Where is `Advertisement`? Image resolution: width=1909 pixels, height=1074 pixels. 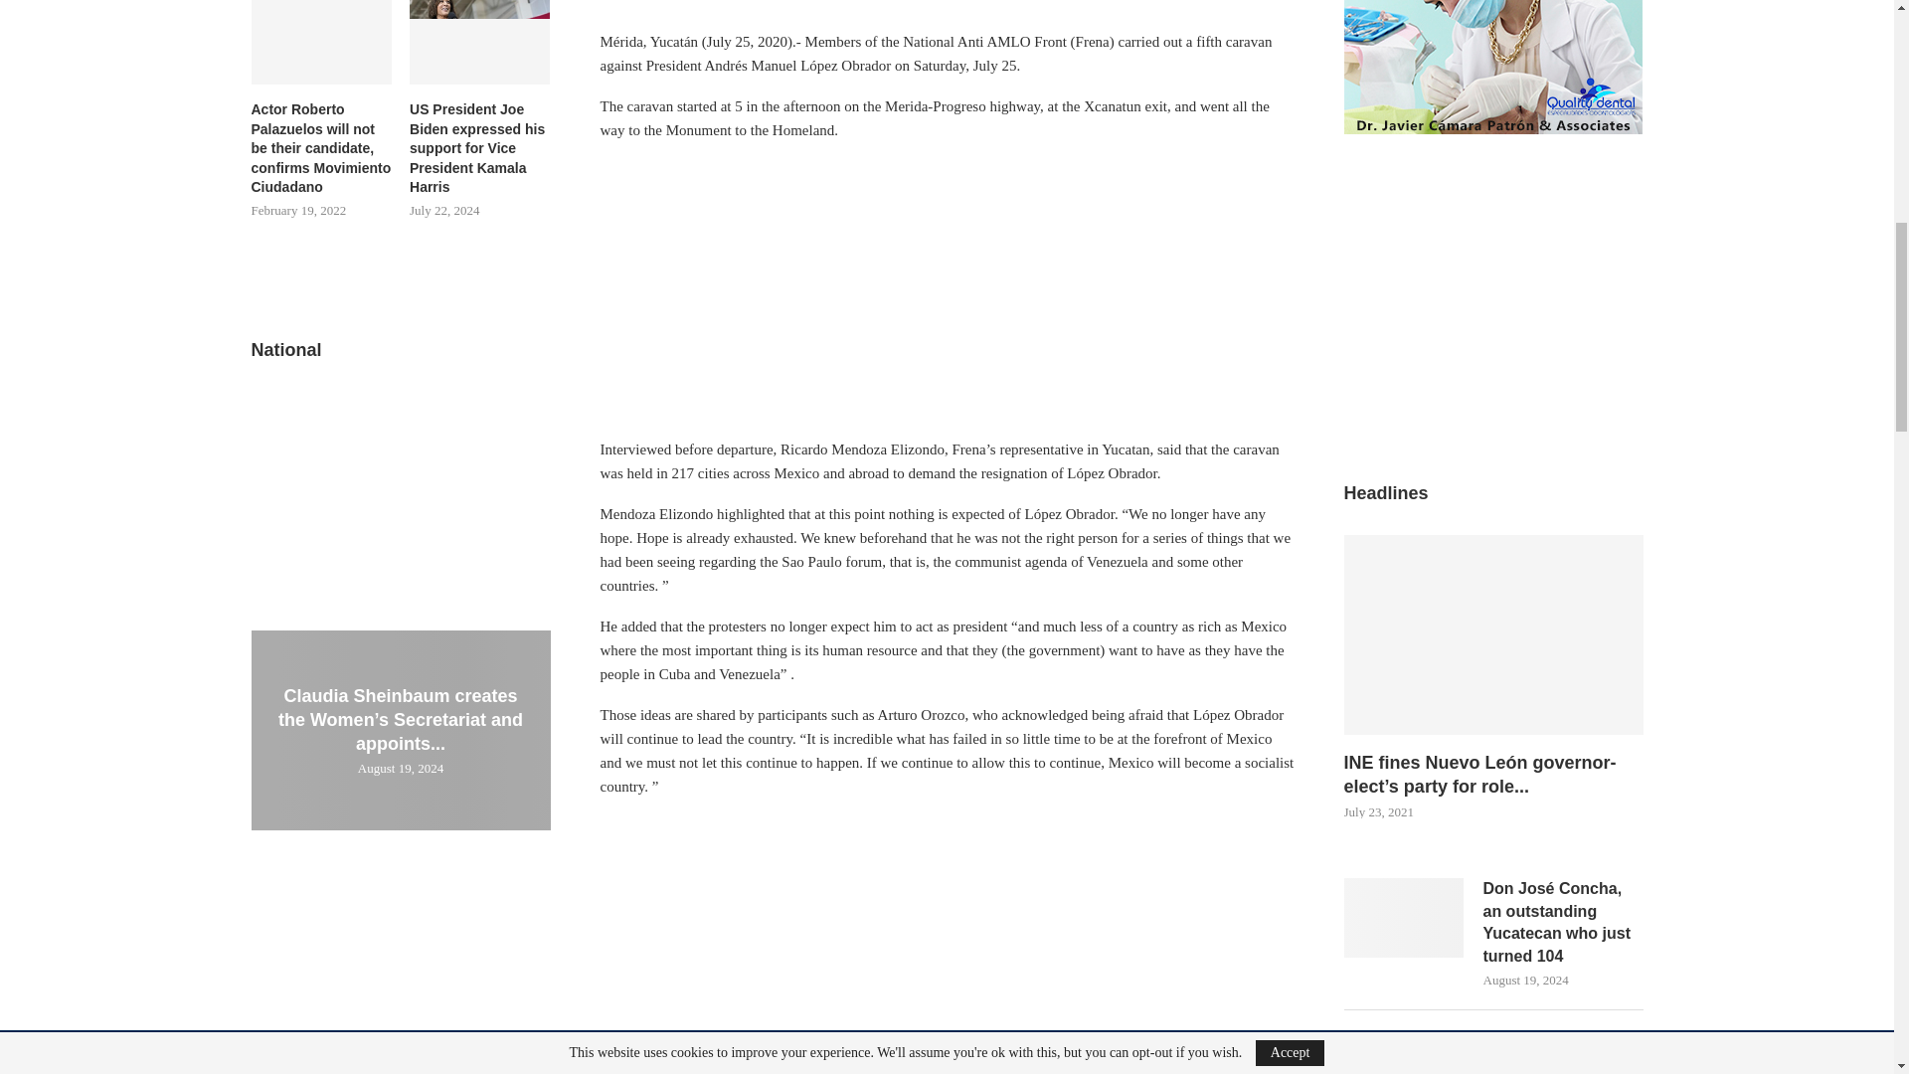 Advertisement is located at coordinates (947, 297).